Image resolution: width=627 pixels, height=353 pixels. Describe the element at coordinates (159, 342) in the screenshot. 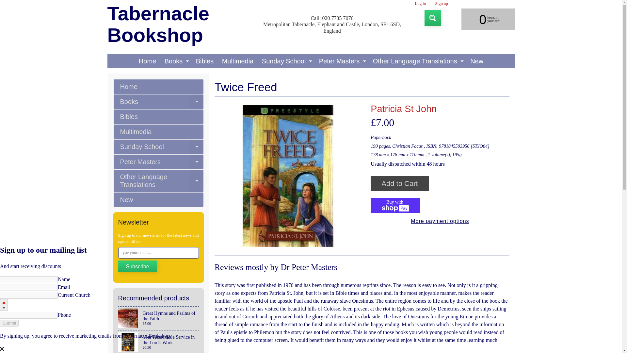

I see `Your Reasonable Service in the Lord's Work` at that location.